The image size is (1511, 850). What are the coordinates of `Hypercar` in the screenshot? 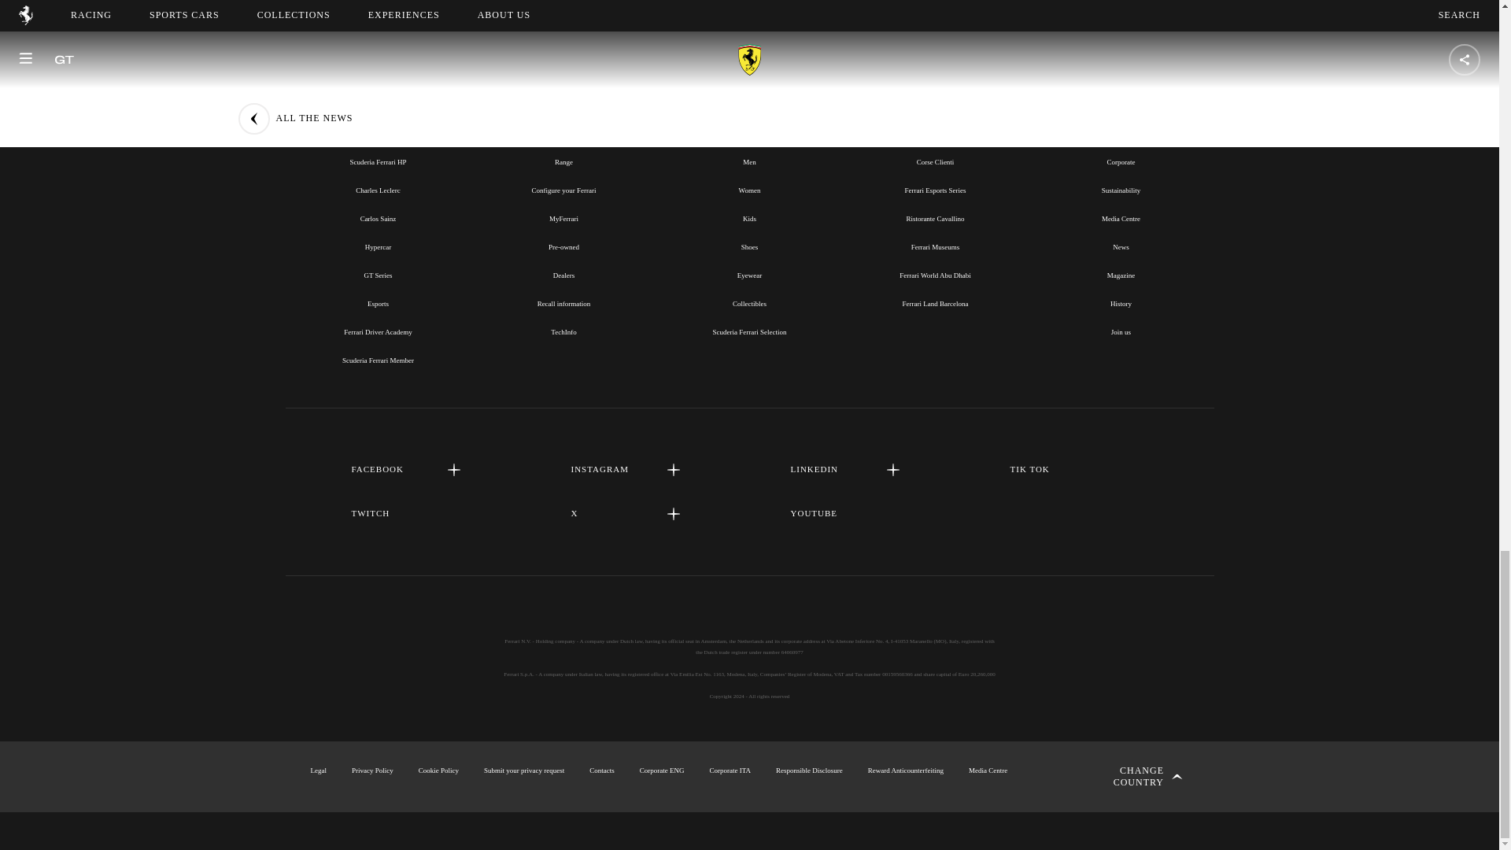 It's located at (378, 246).